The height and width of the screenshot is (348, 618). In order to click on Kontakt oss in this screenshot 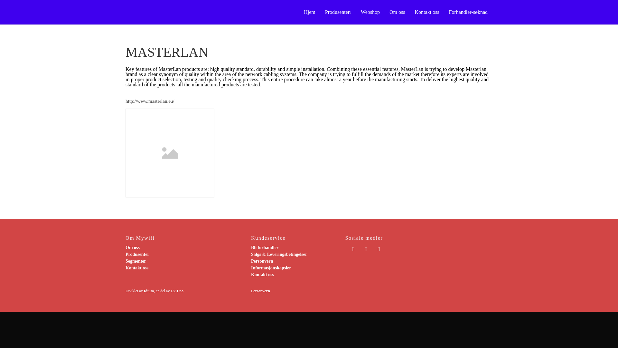, I will do `click(262, 275)`.